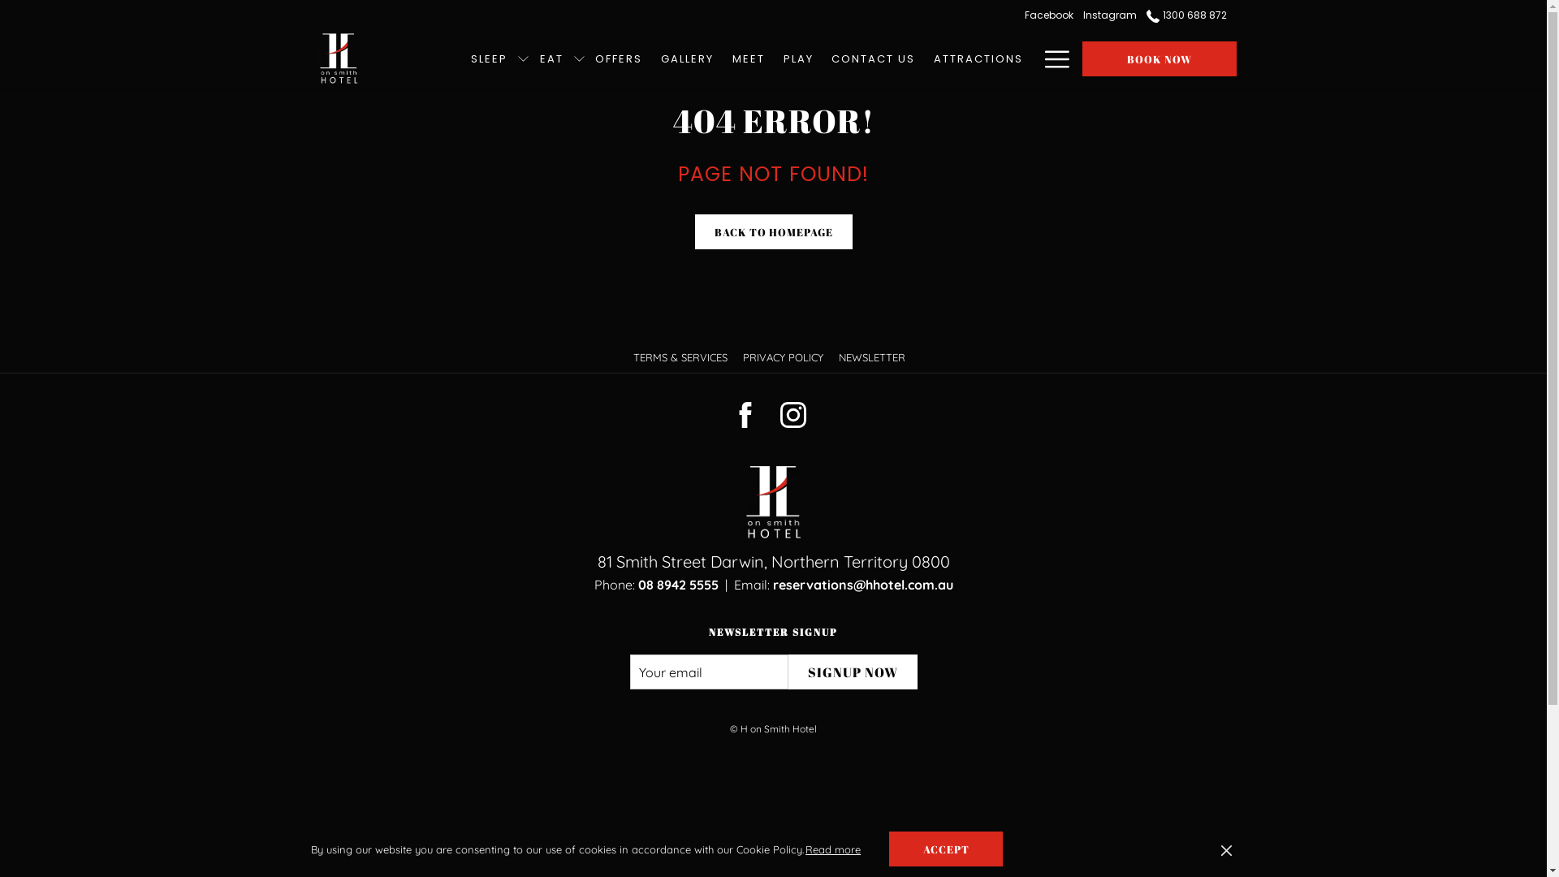 Image resolution: width=1559 pixels, height=877 pixels. I want to click on GALLERY, so click(693, 58).